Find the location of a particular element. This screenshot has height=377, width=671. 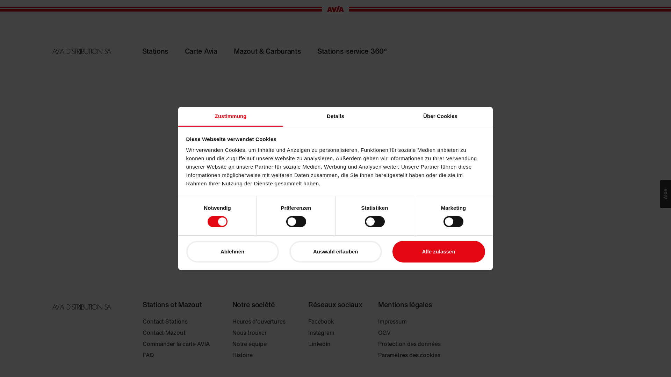

Zustimmung is located at coordinates (231, 117).